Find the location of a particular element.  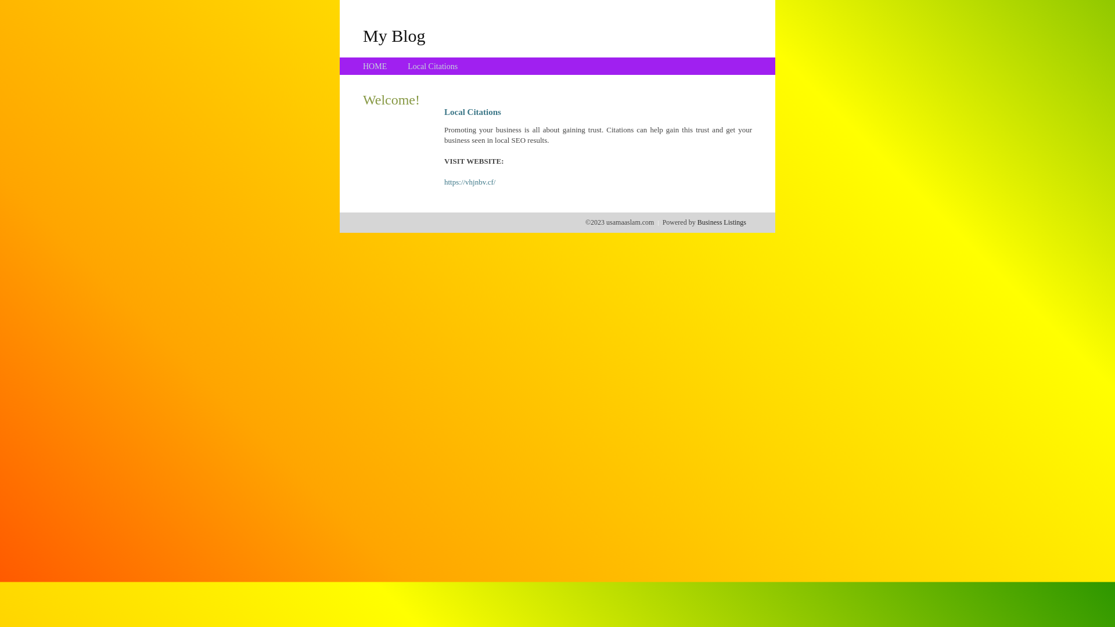

My Blog is located at coordinates (394, 35).